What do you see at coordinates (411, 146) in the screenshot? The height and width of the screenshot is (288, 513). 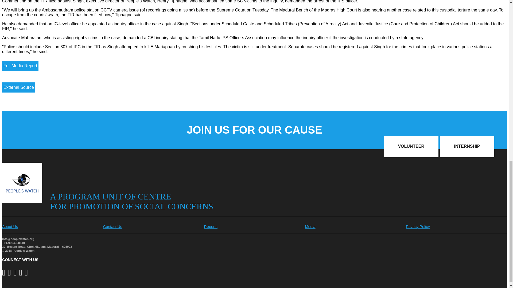 I see `VOLUNTEER` at bounding box center [411, 146].